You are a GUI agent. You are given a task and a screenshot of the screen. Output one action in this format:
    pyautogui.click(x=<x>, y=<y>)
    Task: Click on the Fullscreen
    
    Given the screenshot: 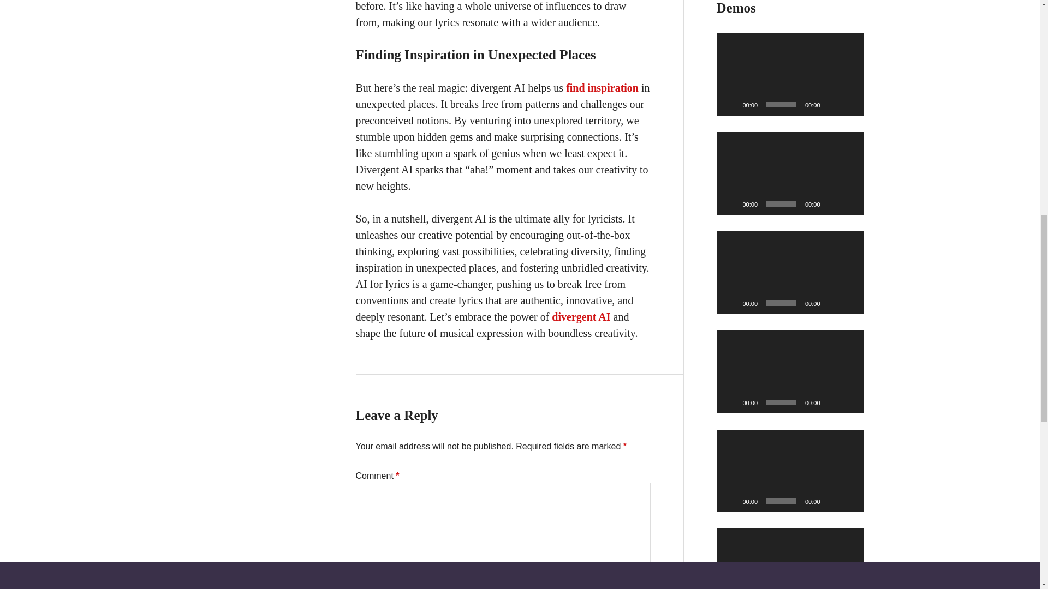 What is the action you would take?
    pyautogui.click(x=849, y=402)
    